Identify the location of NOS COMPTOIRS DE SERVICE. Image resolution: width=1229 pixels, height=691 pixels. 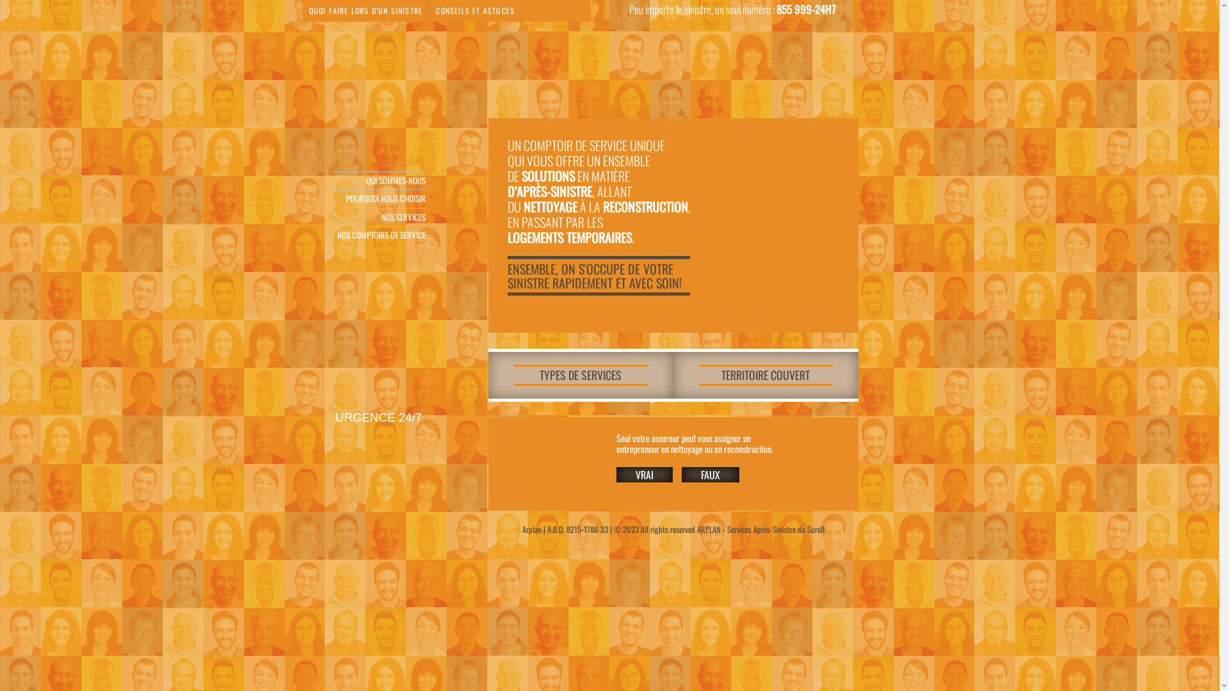
(378, 235).